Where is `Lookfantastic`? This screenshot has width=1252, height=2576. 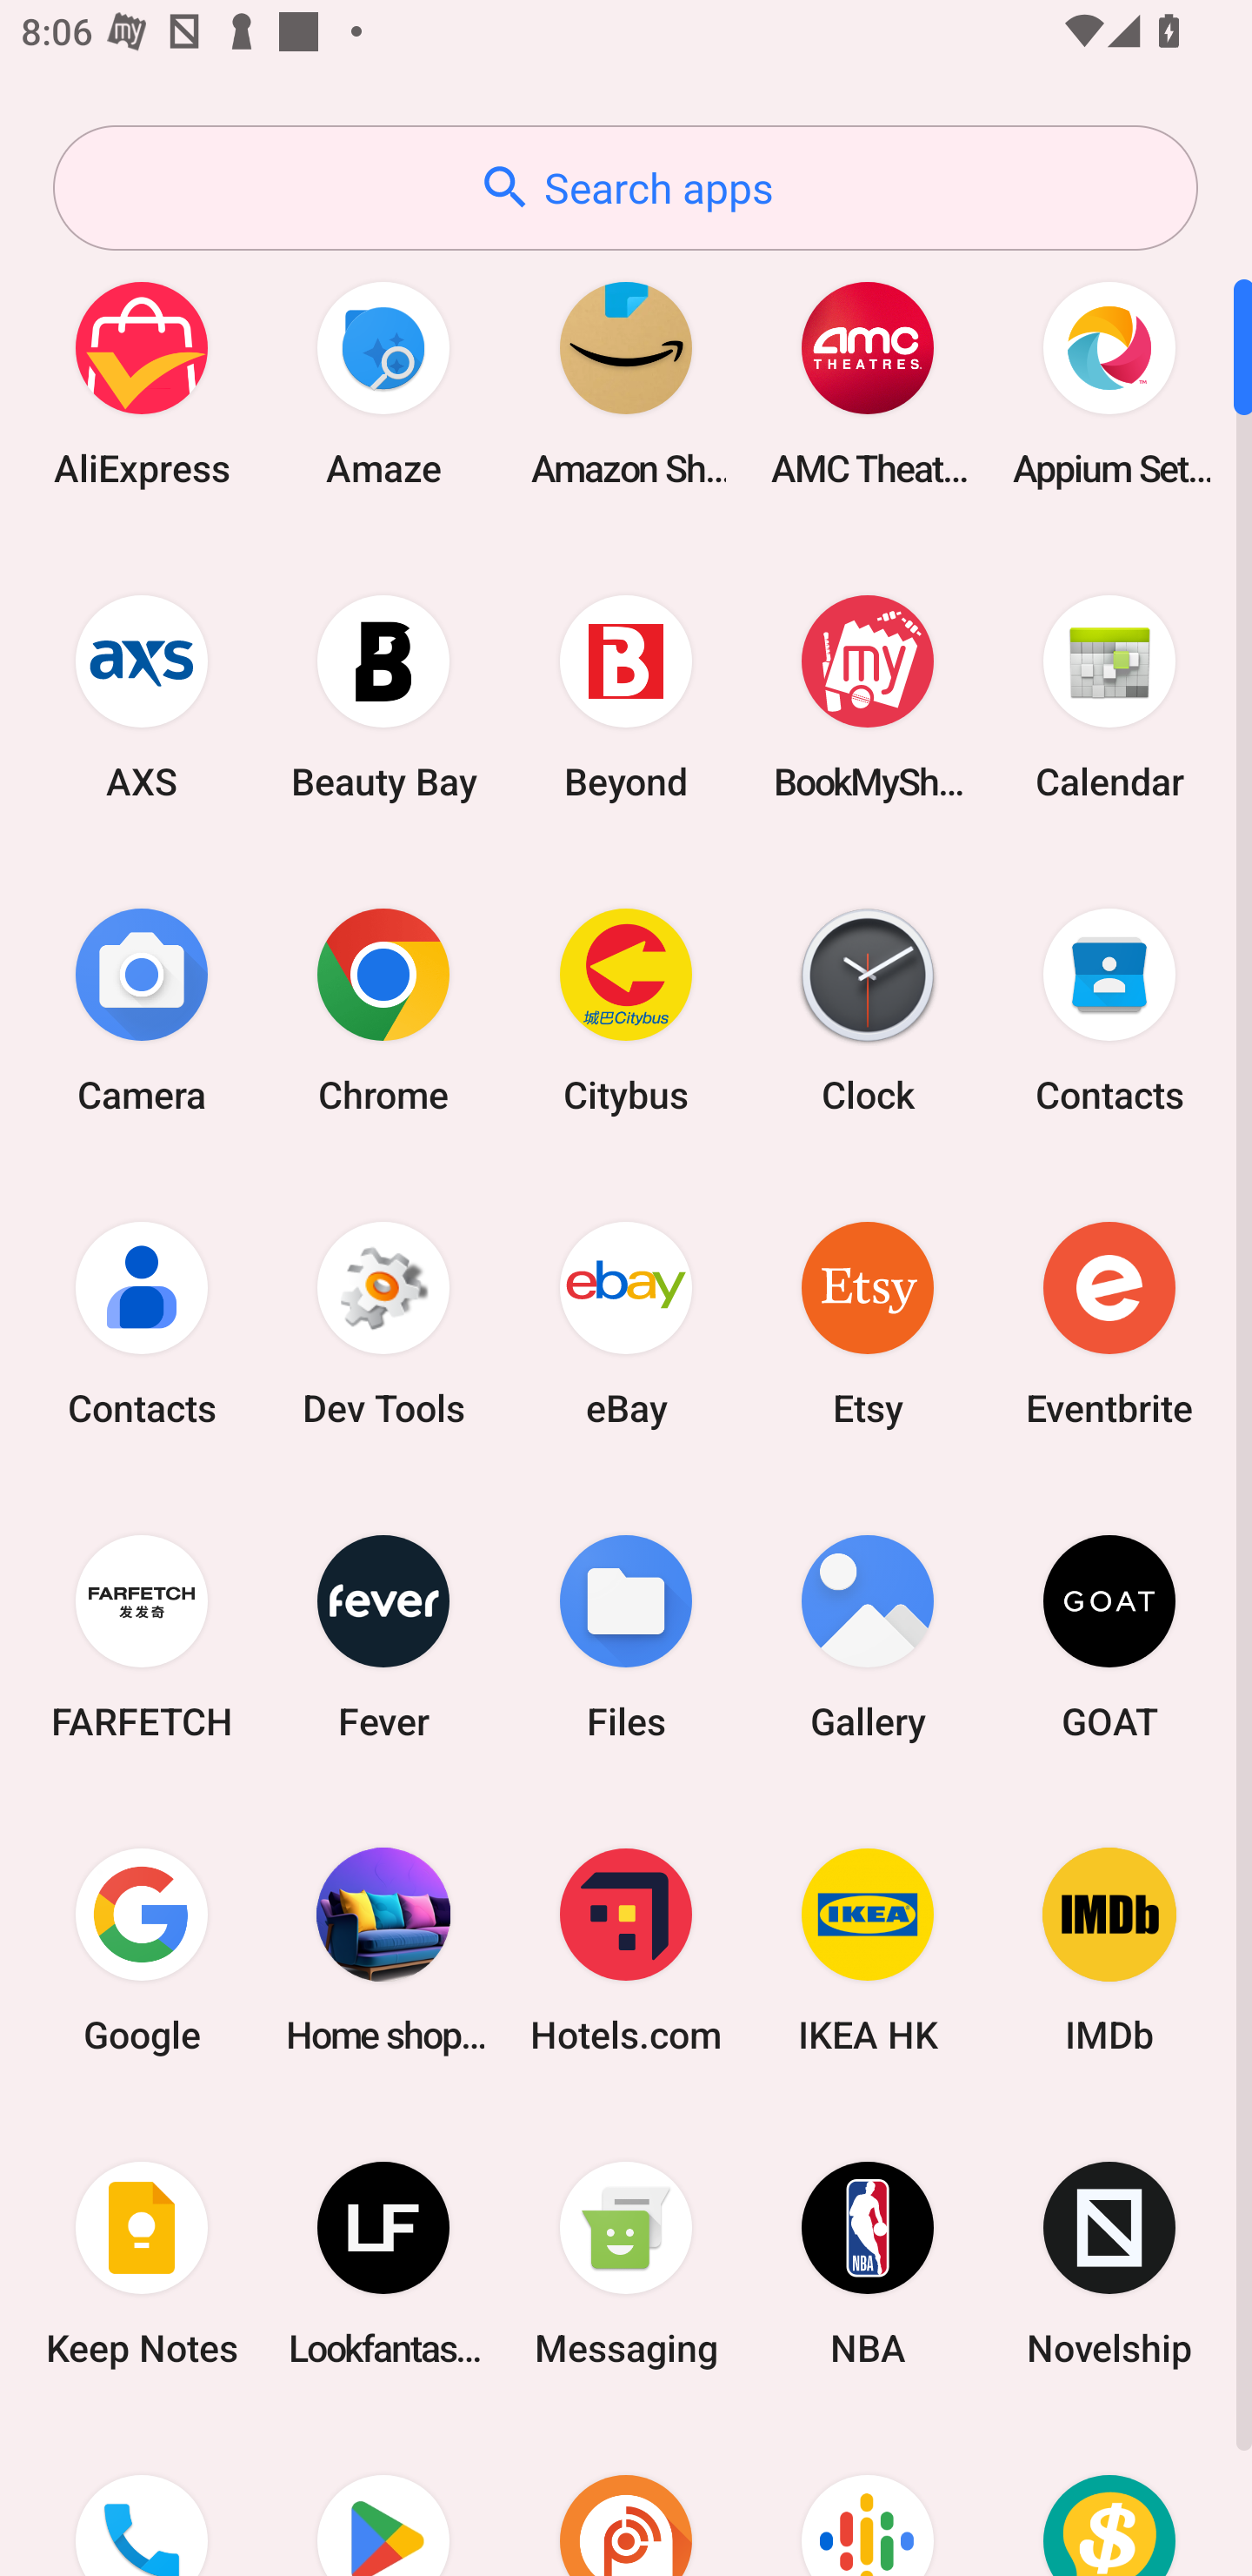 Lookfantastic is located at coordinates (383, 2264).